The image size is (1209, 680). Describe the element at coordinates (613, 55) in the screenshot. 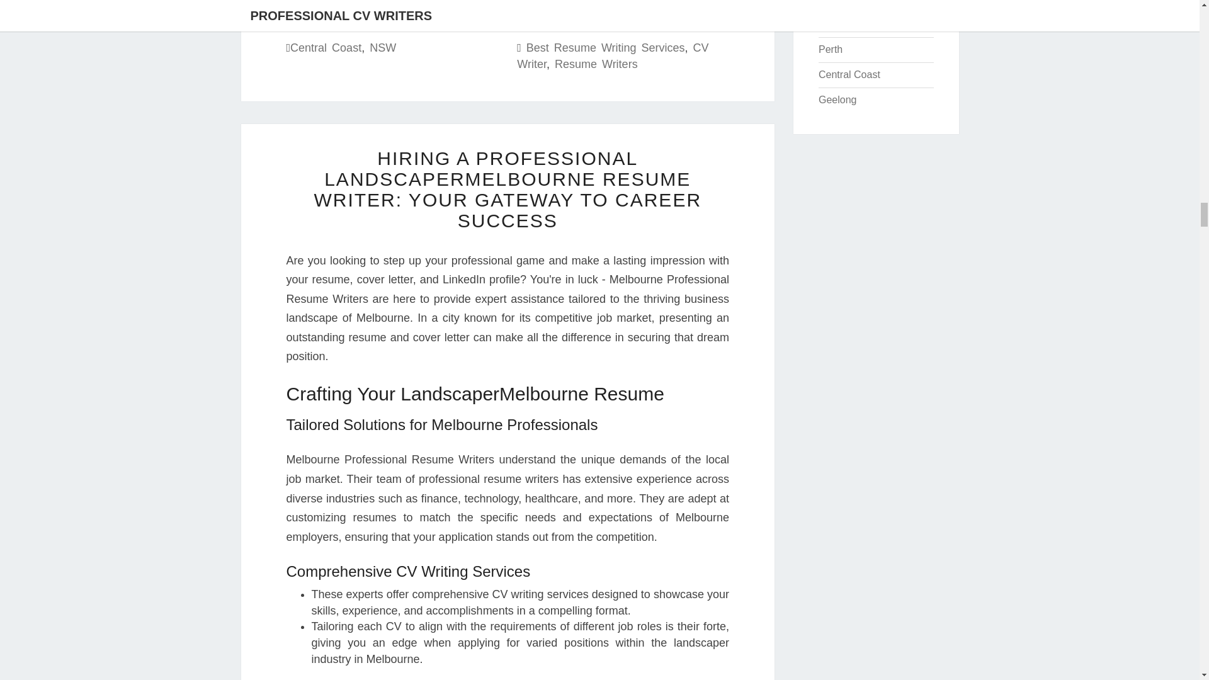

I see `CV Writer` at that location.